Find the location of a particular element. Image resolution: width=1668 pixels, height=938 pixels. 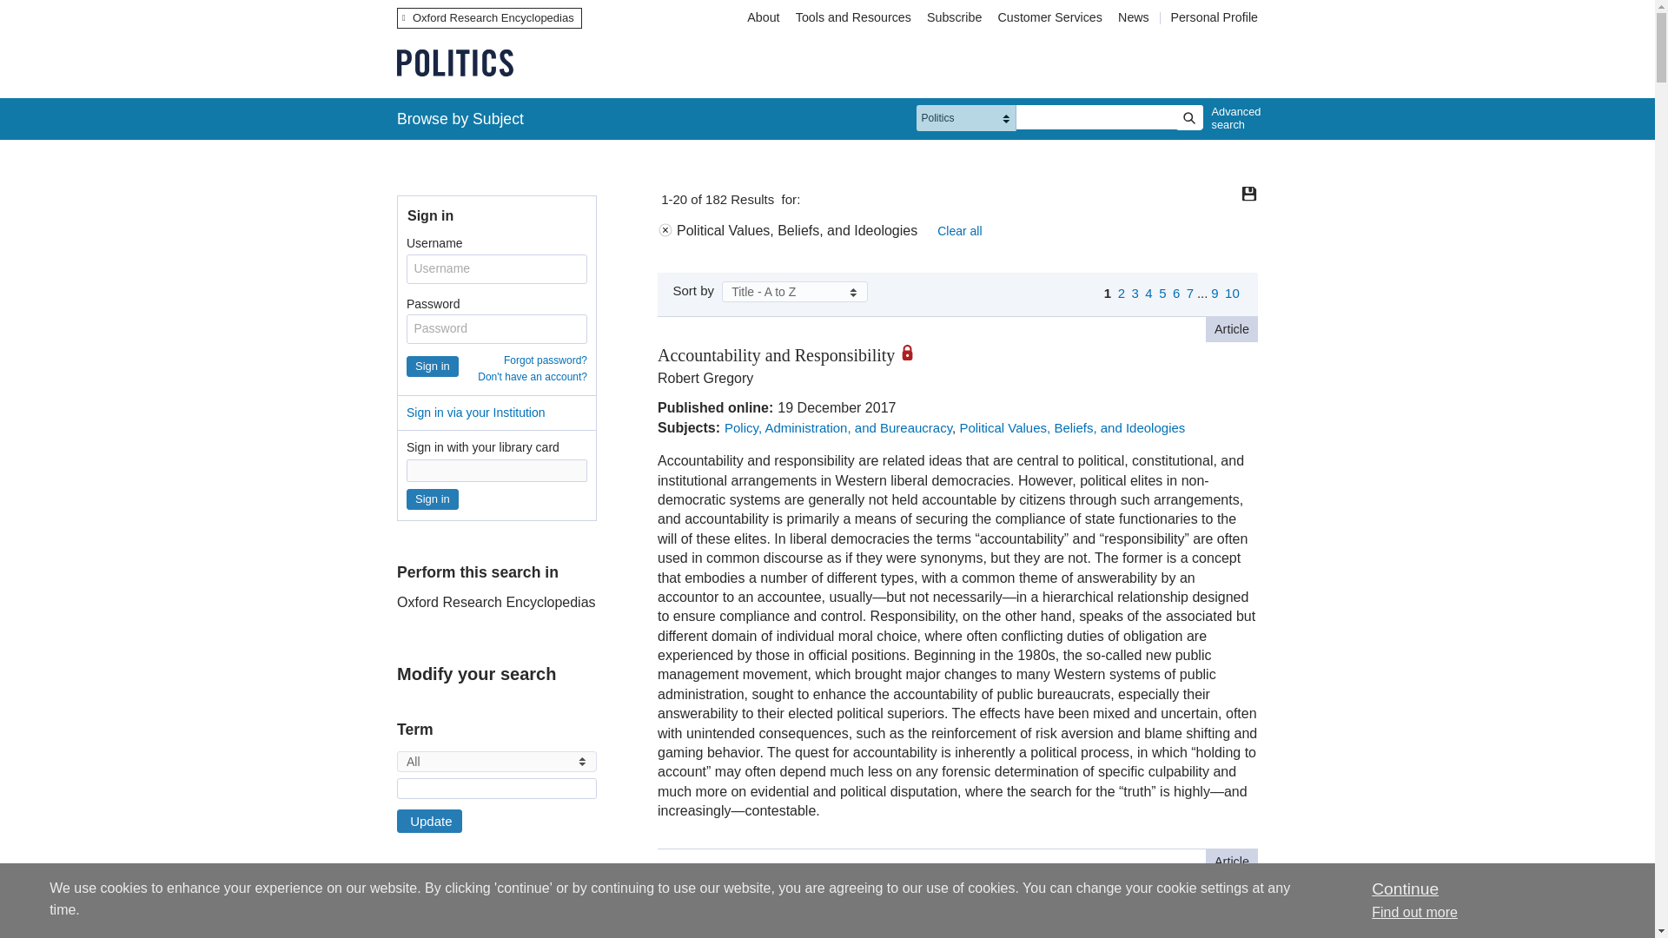

Browse by Subject is located at coordinates (460, 118).